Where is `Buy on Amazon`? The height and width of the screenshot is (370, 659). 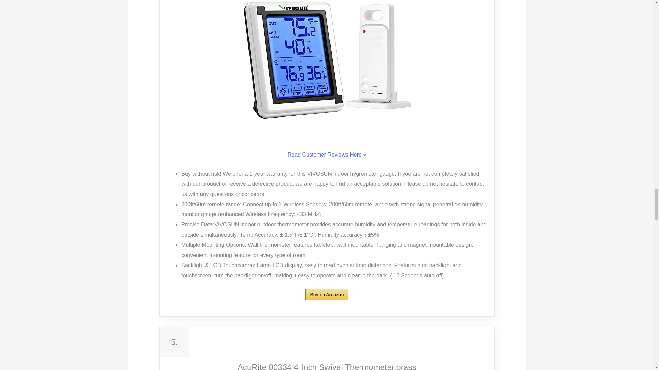
Buy on Amazon is located at coordinates (327, 295).